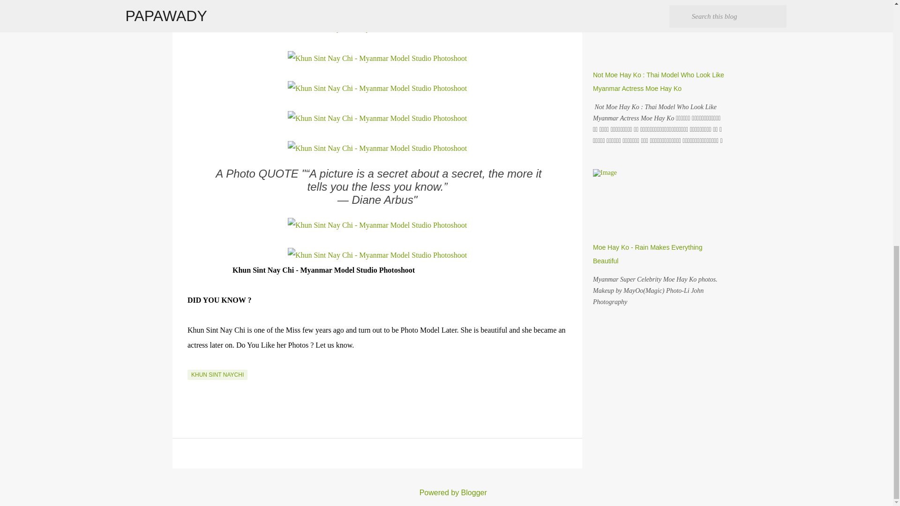 This screenshot has height=506, width=900. What do you see at coordinates (377, 118) in the screenshot?
I see `Khun Sint Nay Chi - Myanmar Model Studio Photoshoot` at bounding box center [377, 118].